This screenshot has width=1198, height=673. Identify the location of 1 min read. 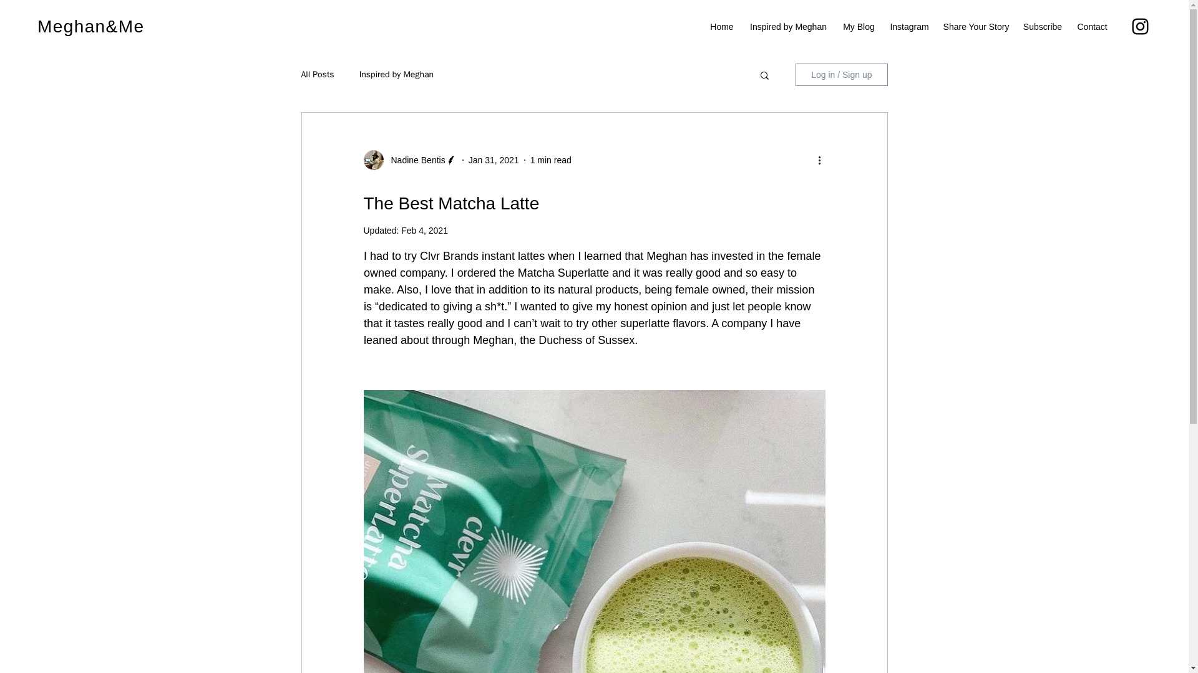
(550, 160).